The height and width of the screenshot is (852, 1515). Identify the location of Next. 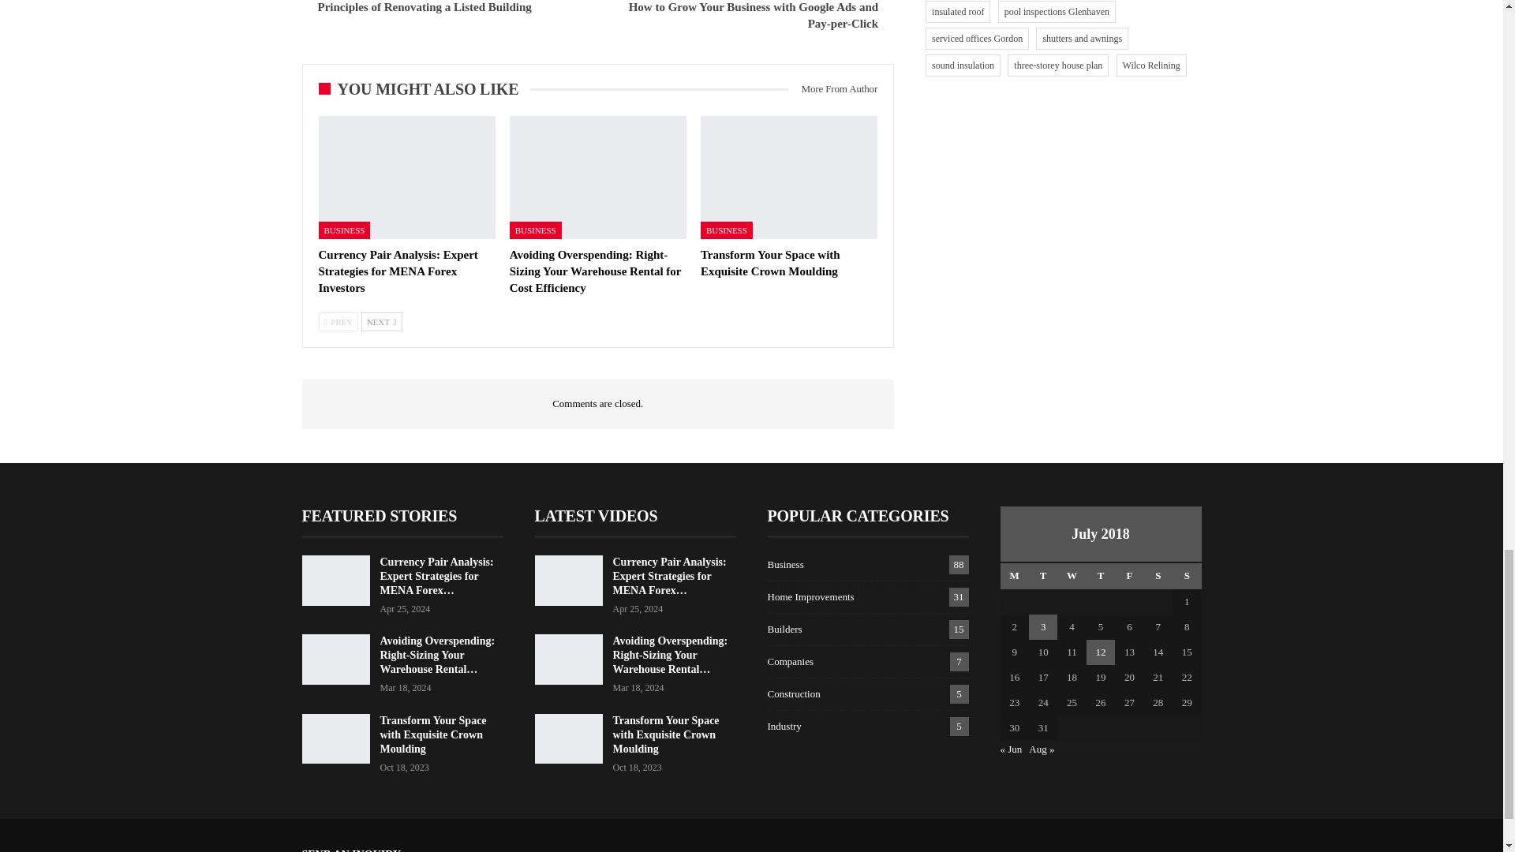
(382, 322).